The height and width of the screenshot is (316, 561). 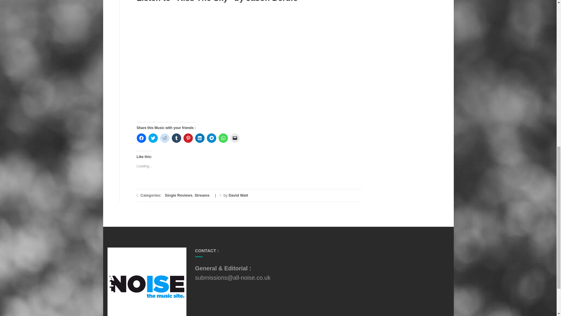 What do you see at coordinates (188, 138) in the screenshot?
I see `Click to share on Pinterest` at bounding box center [188, 138].